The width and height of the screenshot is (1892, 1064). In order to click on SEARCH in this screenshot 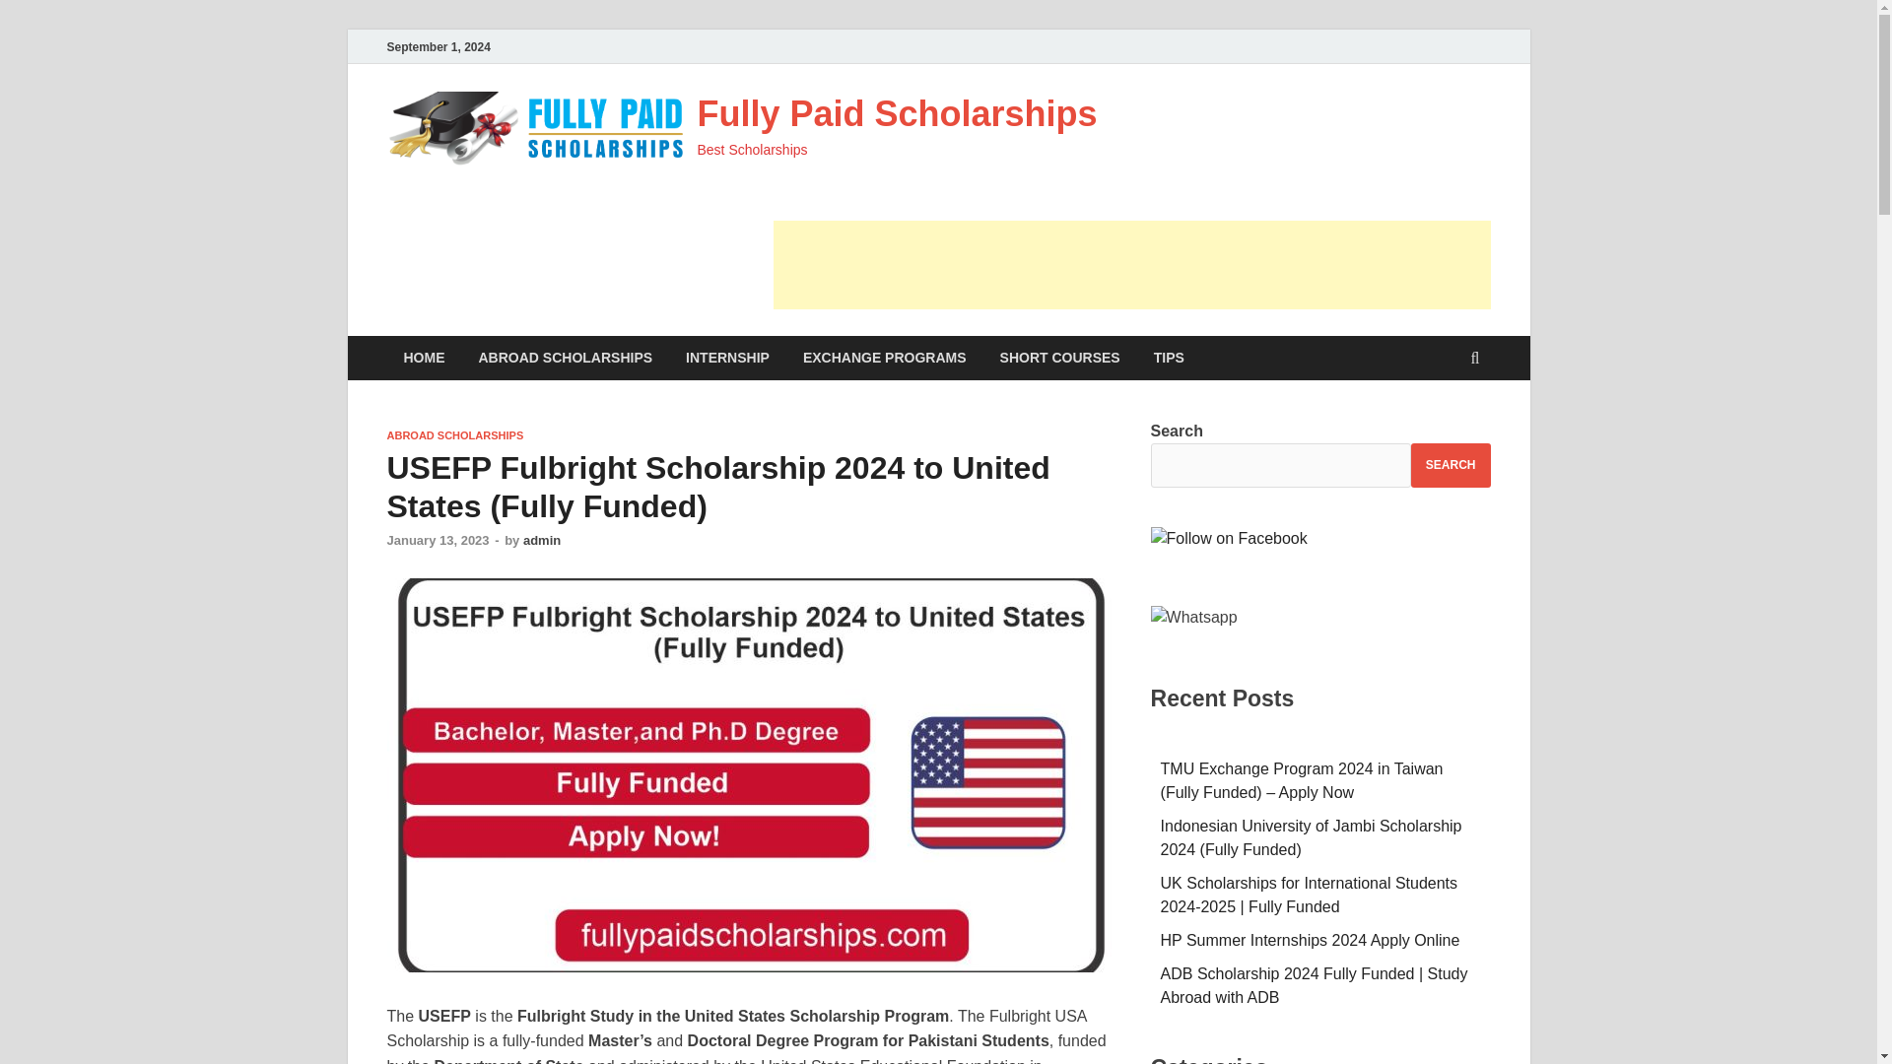, I will do `click(1451, 465)`.